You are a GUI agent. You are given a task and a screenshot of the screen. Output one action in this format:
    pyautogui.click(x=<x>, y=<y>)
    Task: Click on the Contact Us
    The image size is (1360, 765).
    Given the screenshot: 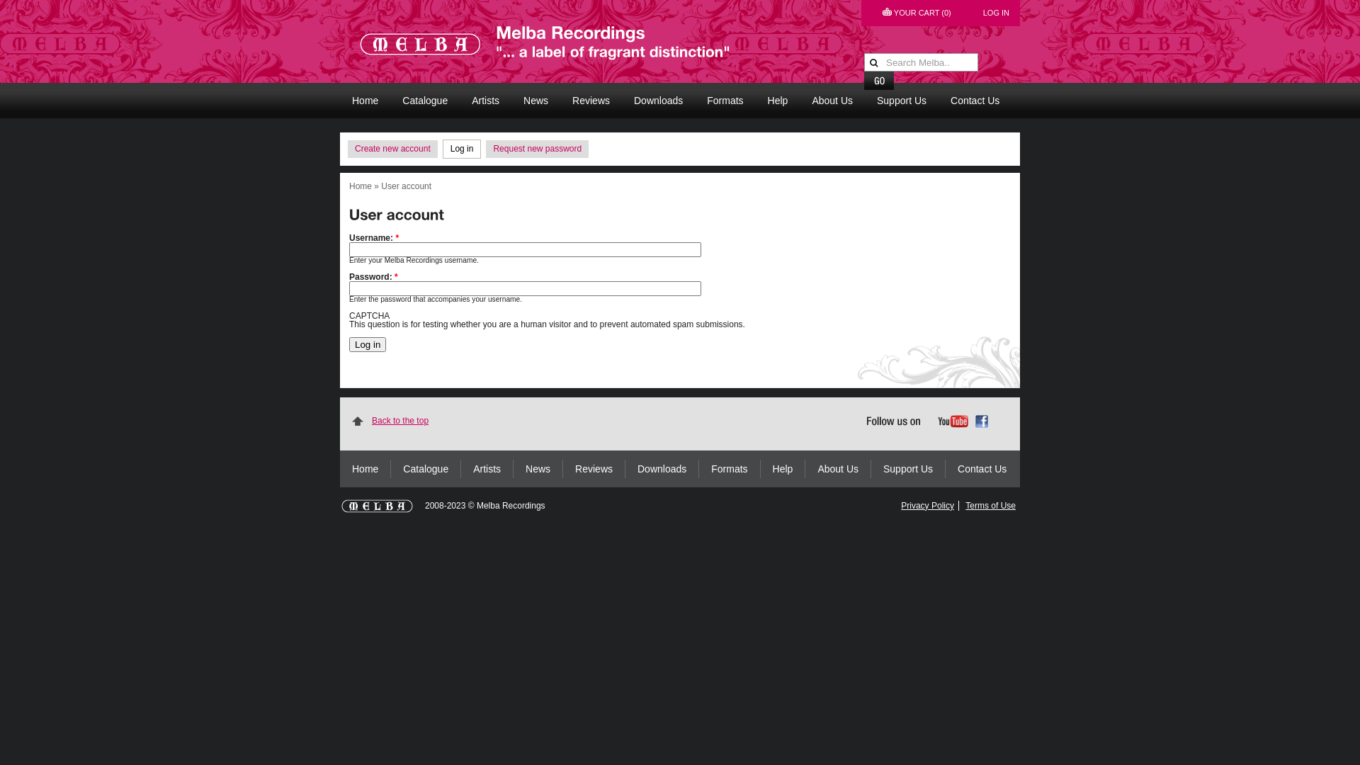 What is the action you would take?
    pyautogui.click(x=975, y=101)
    